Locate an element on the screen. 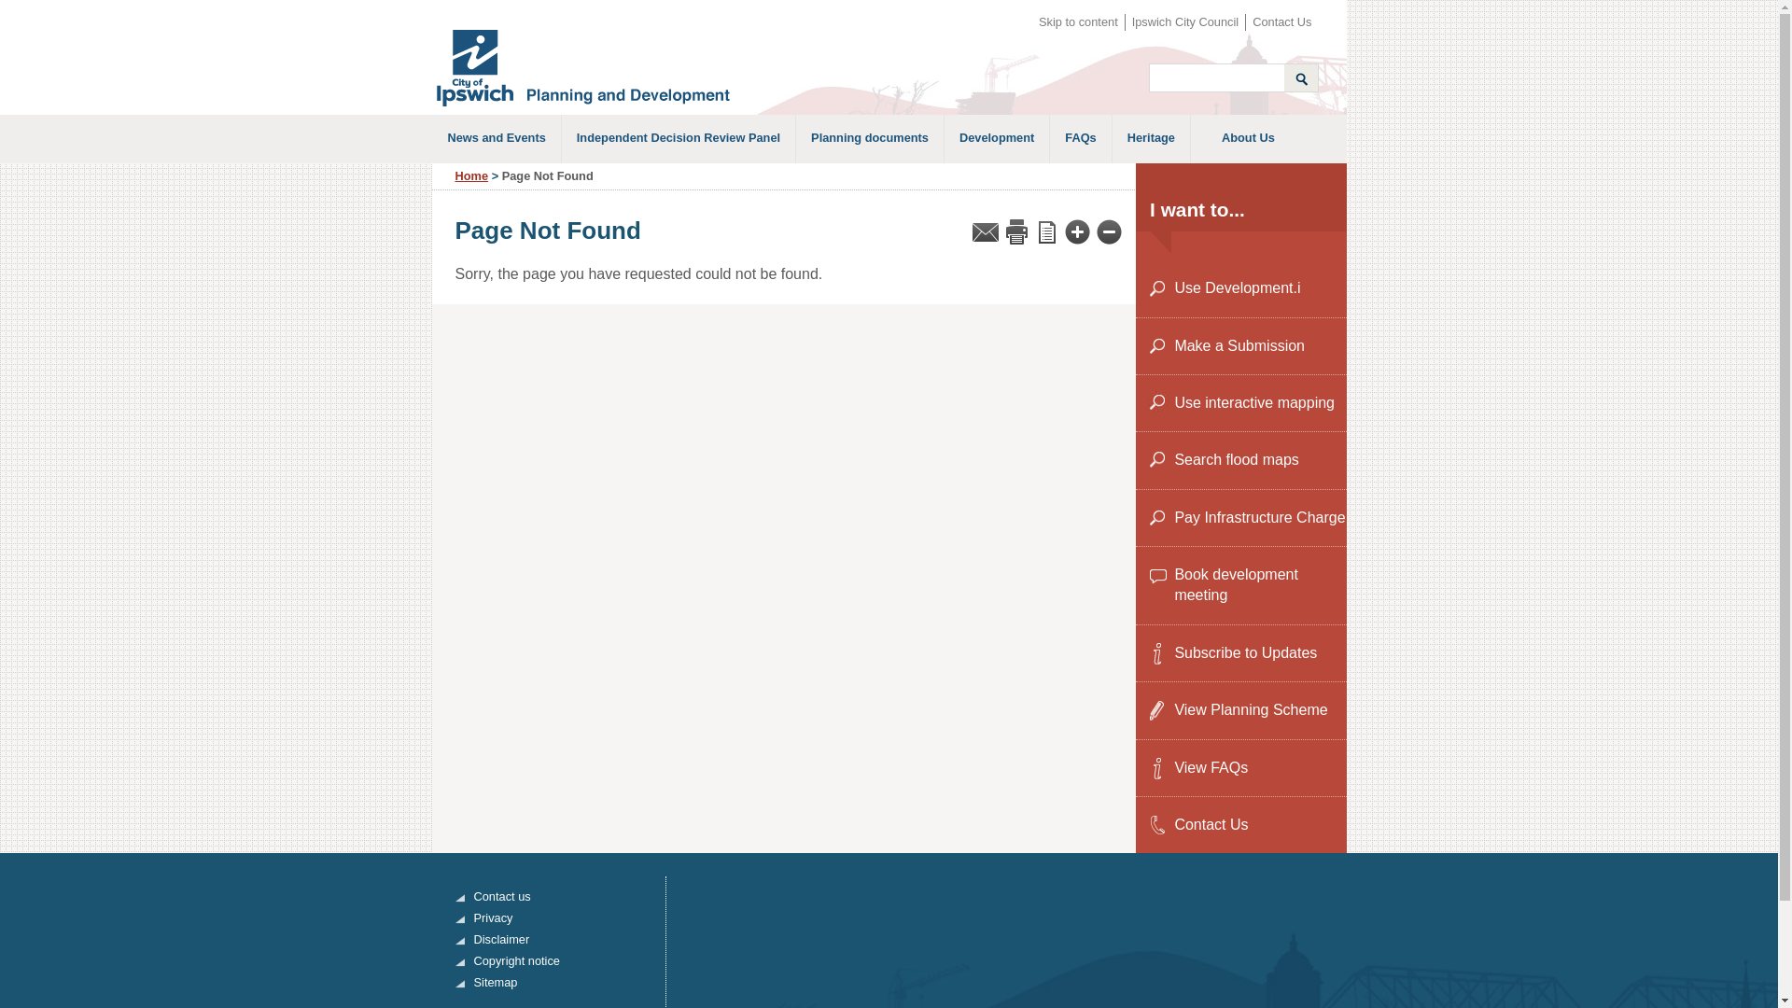  Search flood maps is located at coordinates (1246, 460).